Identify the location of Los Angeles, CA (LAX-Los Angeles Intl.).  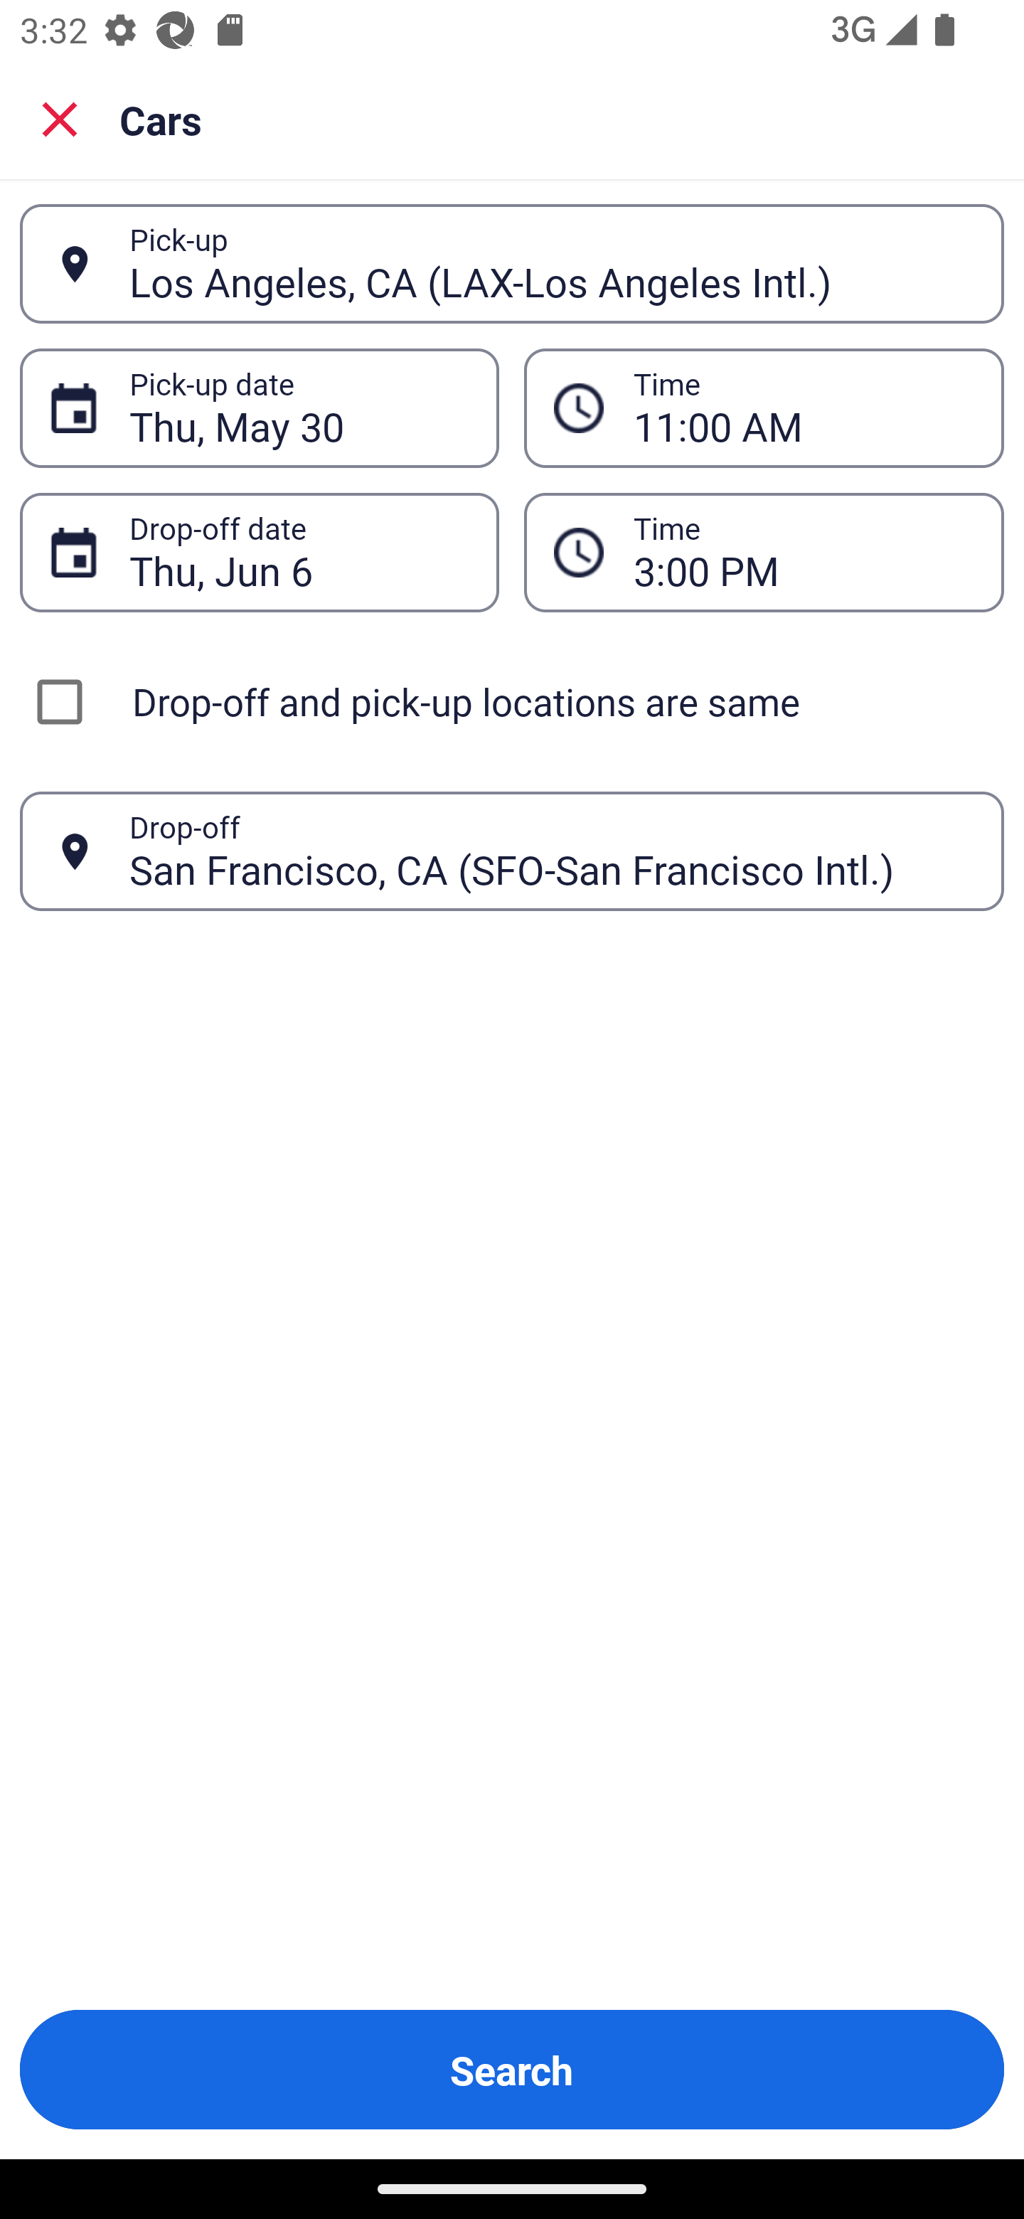
(551, 263).